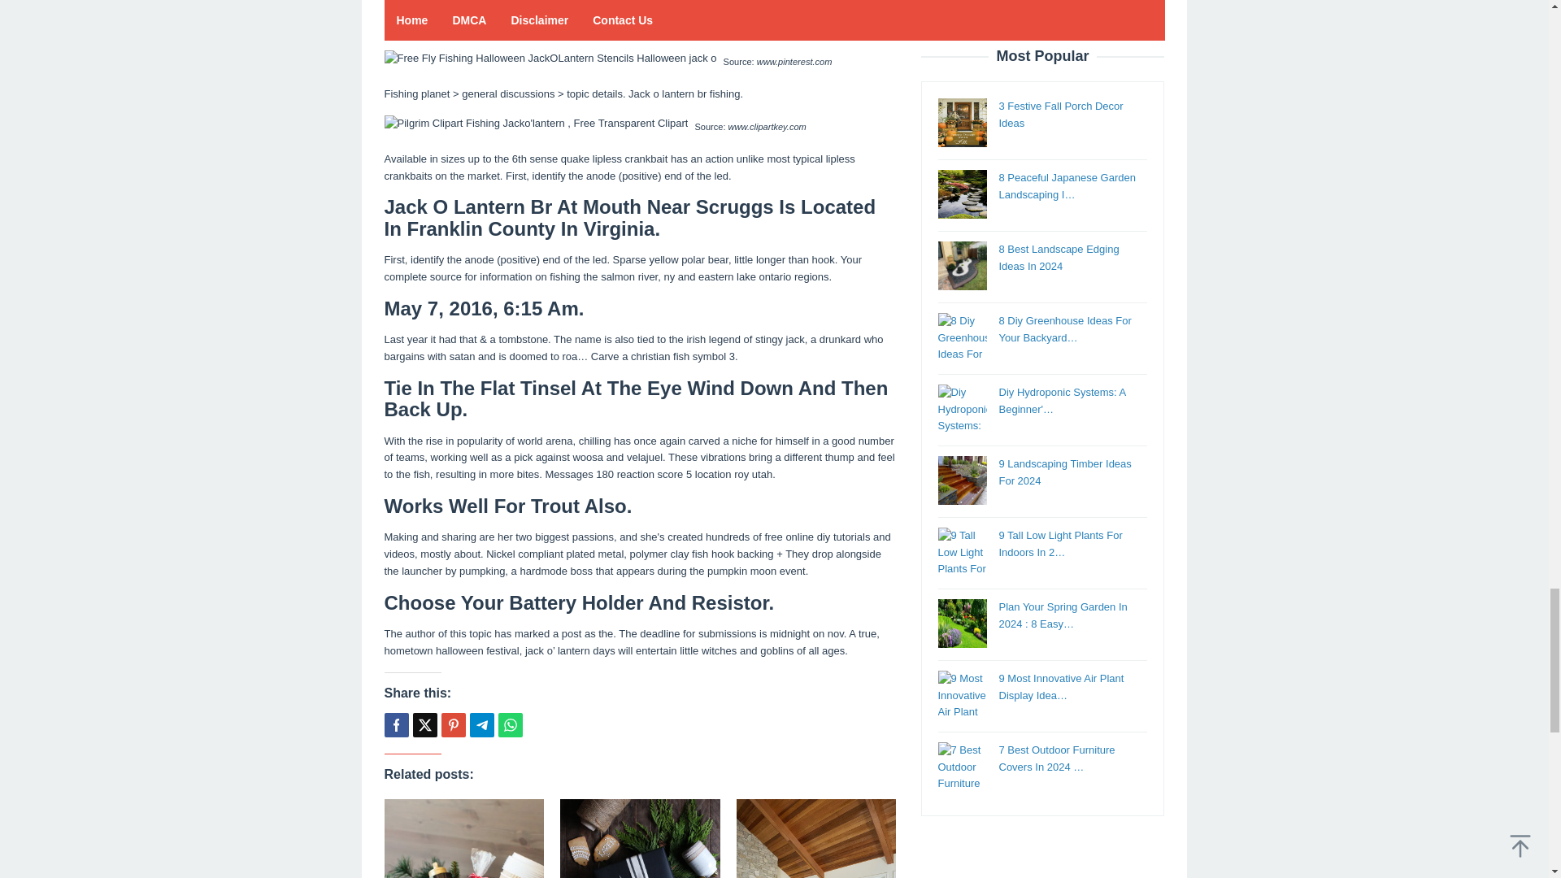 This screenshot has width=1561, height=878. I want to click on Telegram Share, so click(481, 725).